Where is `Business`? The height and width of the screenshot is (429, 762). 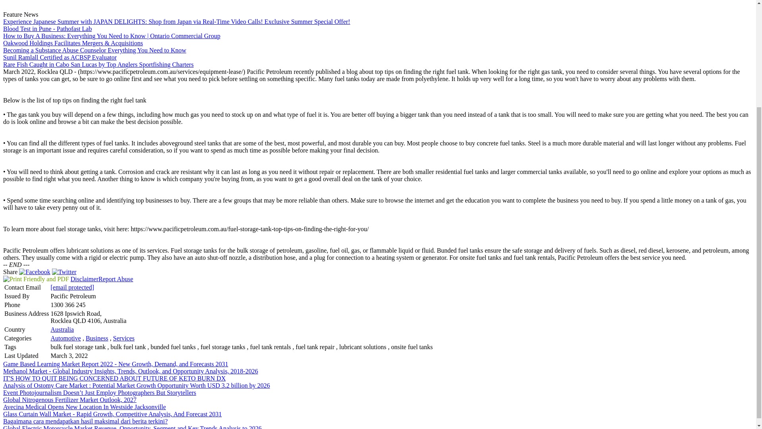
Business is located at coordinates (97, 338).